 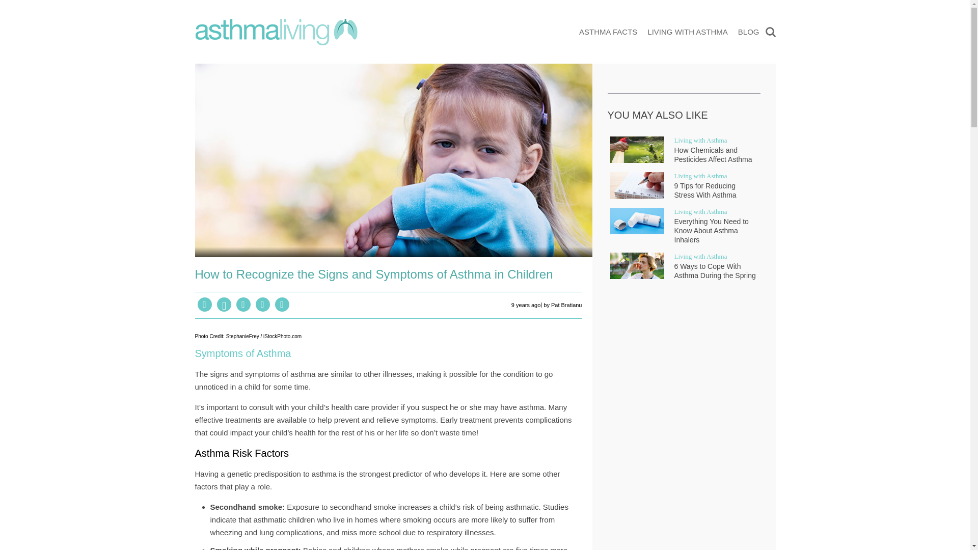 I want to click on iStockPhoto.com, so click(x=282, y=336).